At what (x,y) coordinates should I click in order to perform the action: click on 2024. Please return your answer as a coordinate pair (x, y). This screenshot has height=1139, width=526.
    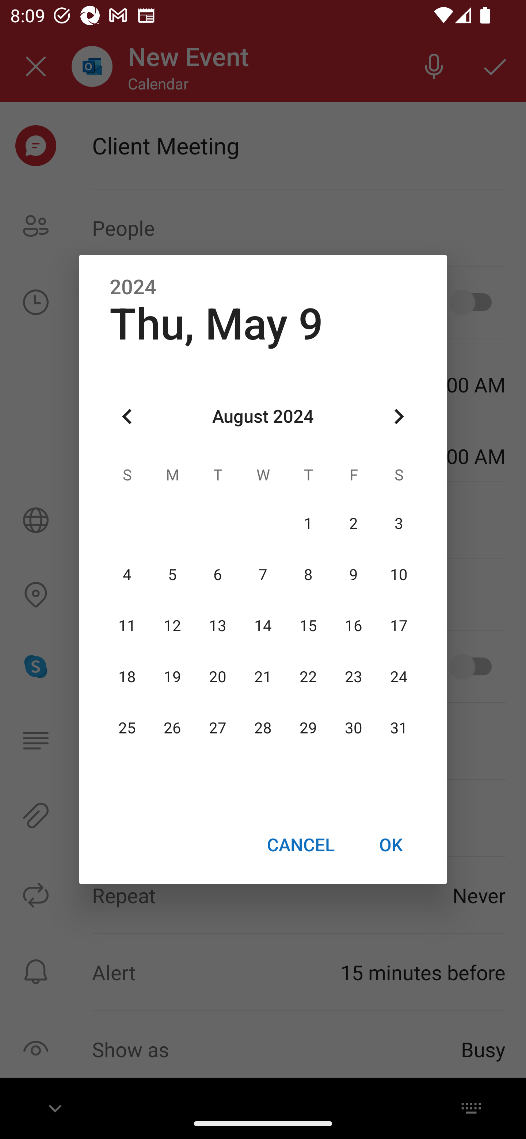
    Looking at the image, I should click on (133, 287).